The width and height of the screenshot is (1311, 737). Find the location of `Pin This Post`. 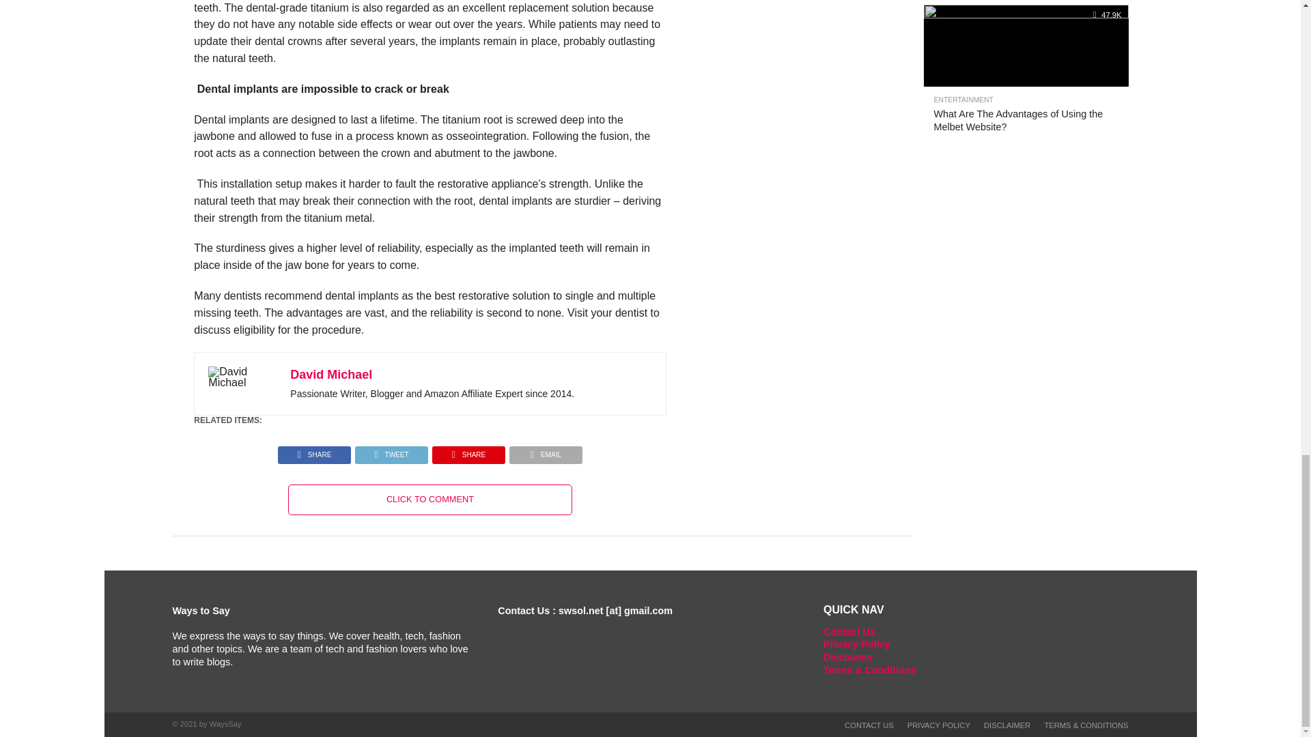

Pin This Post is located at coordinates (468, 451).